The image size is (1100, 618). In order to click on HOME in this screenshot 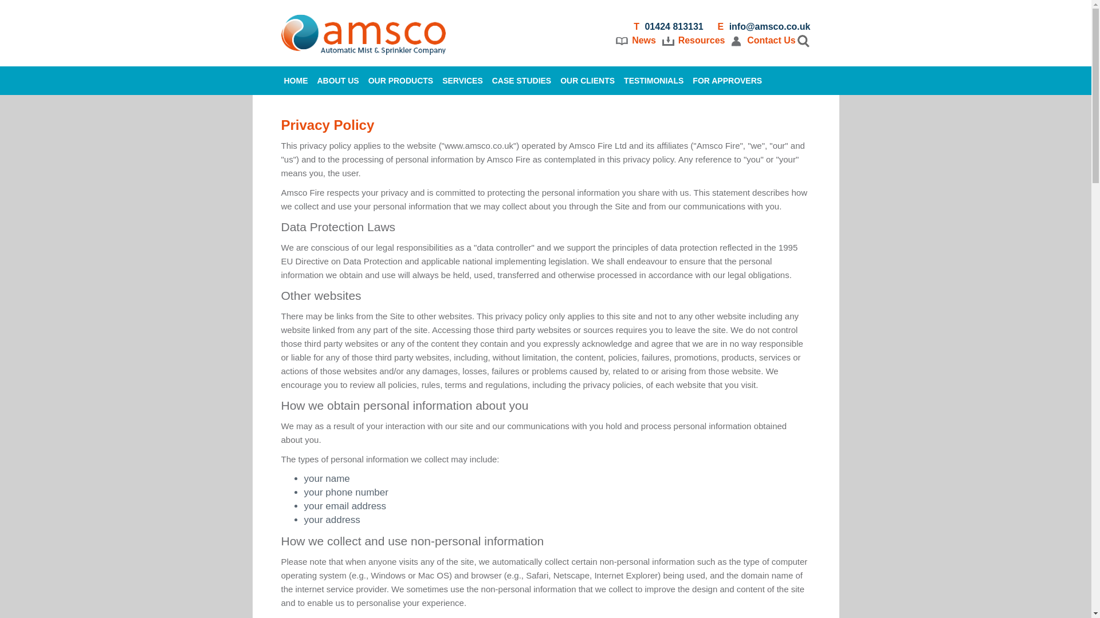, I will do `click(296, 80)`.